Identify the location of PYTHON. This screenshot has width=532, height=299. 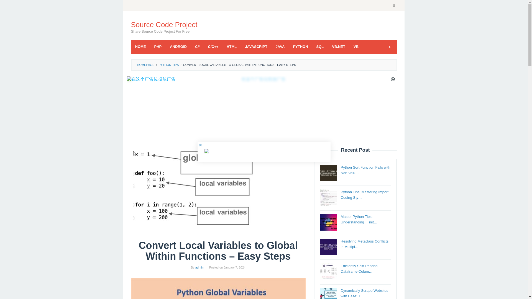
(300, 47).